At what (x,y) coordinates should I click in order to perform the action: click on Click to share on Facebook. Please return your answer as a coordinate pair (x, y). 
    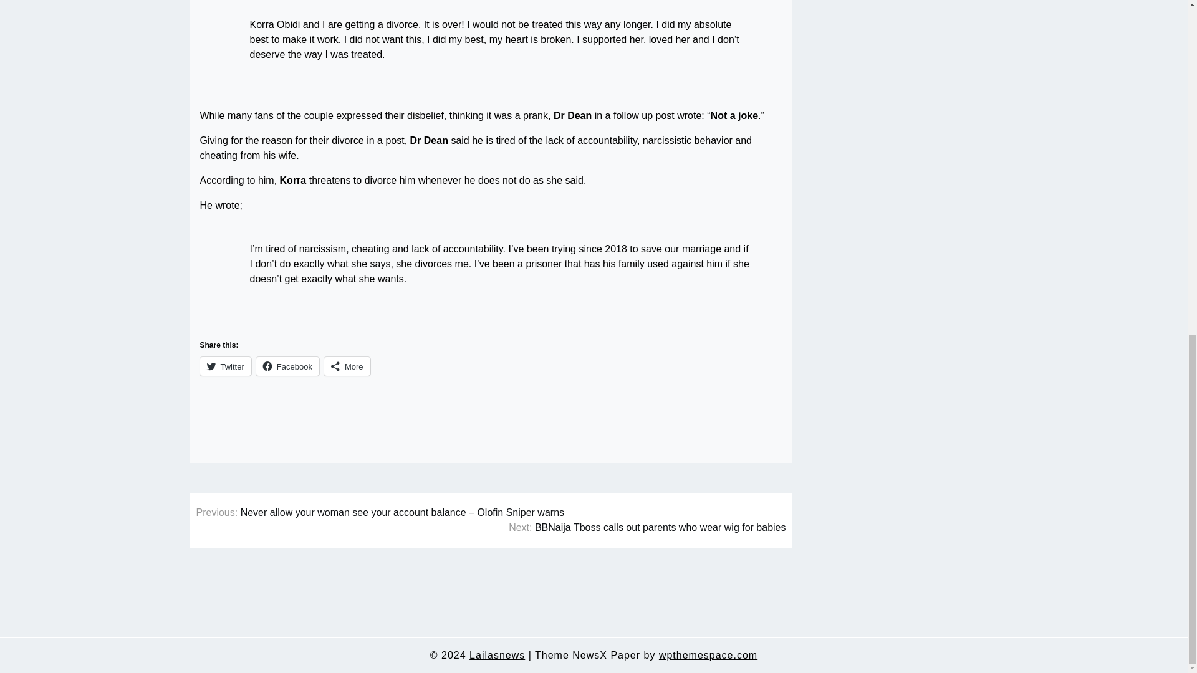
    Looking at the image, I should click on (287, 366).